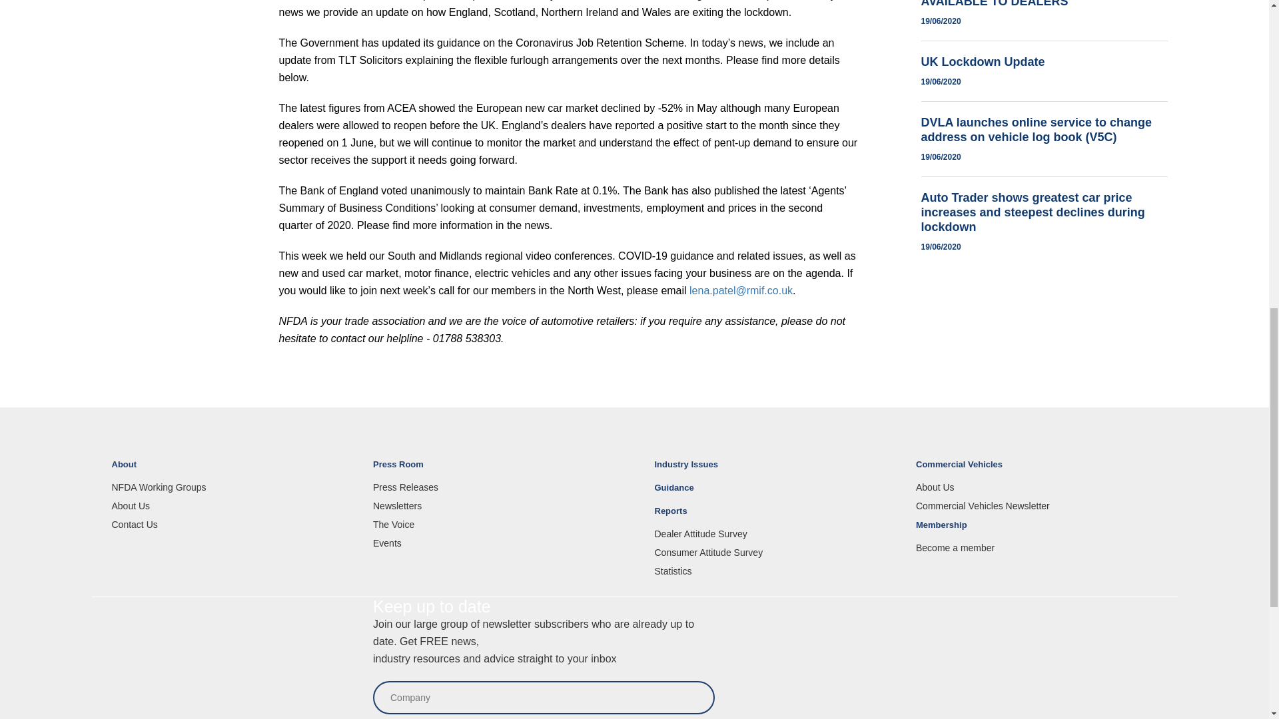 Image resolution: width=1279 pixels, height=719 pixels. What do you see at coordinates (233, 470) in the screenshot?
I see `About` at bounding box center [233, 470].